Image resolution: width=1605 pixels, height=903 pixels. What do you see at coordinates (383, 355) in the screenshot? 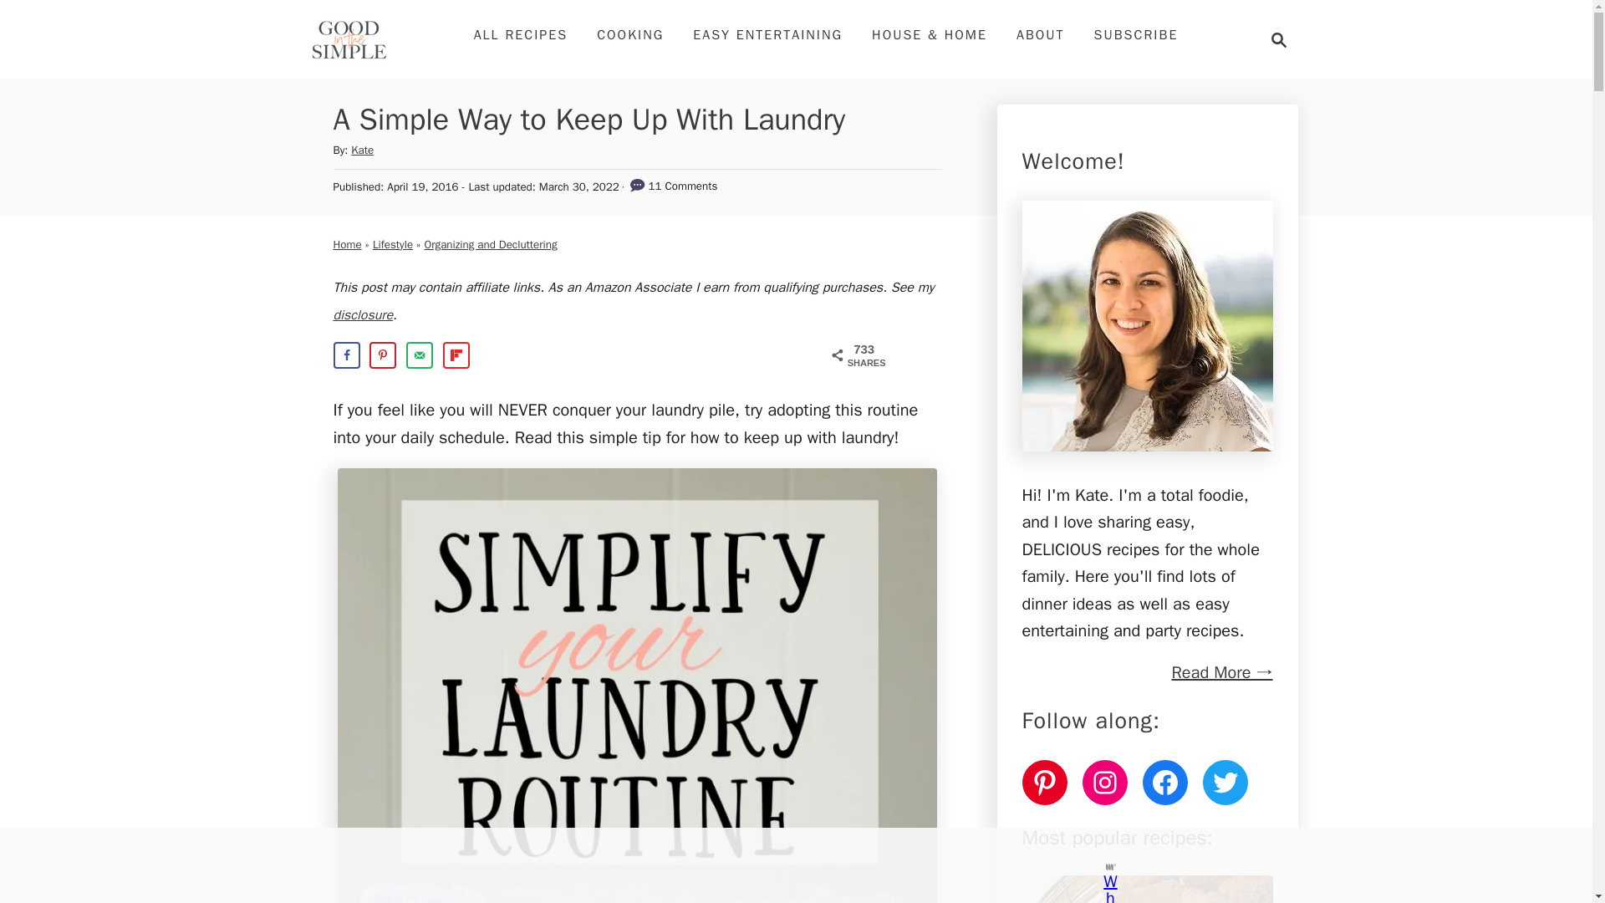
I see `Share on Flipboard` at bounding box center [383, 355].